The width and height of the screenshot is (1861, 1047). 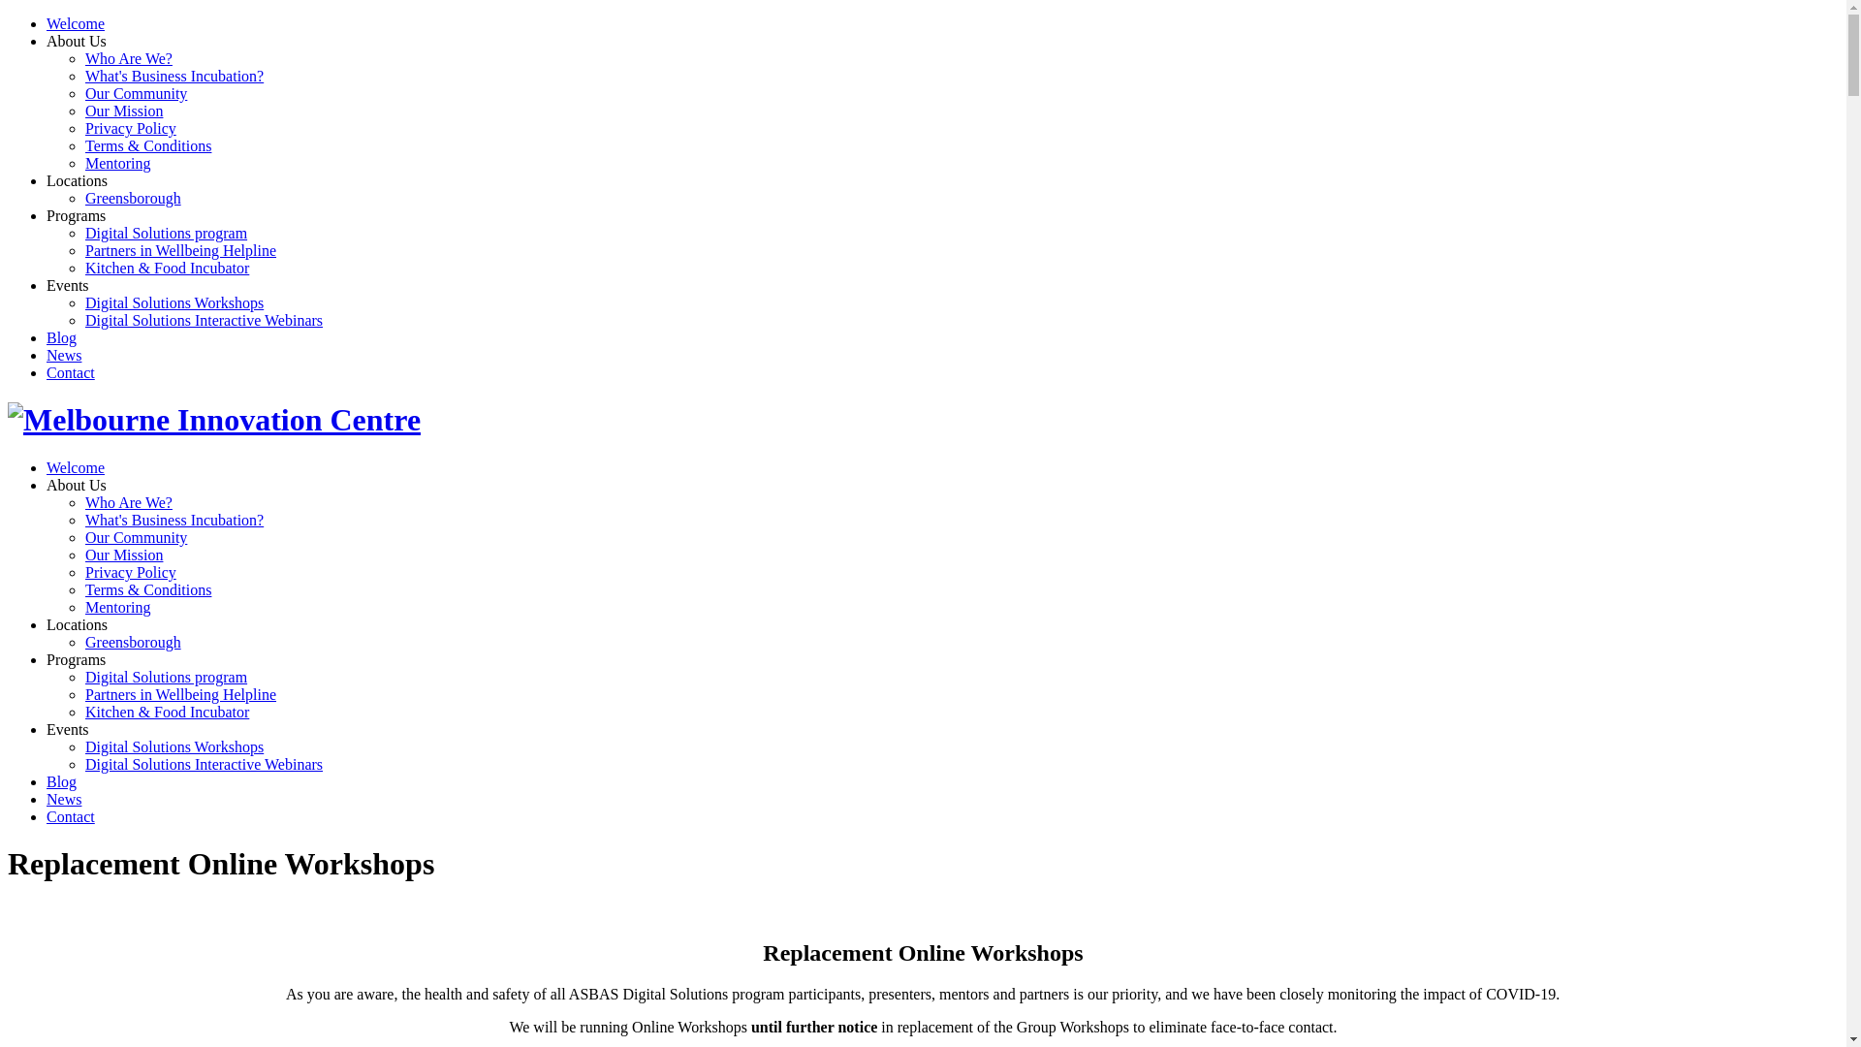 I want to click on Digital Solutions Interactive Webinars, so click(x=204, y=320).